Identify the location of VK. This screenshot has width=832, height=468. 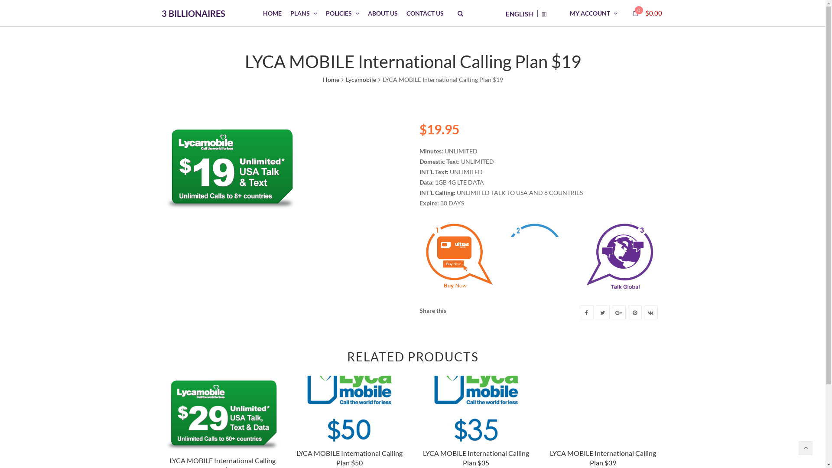
(651, 312).